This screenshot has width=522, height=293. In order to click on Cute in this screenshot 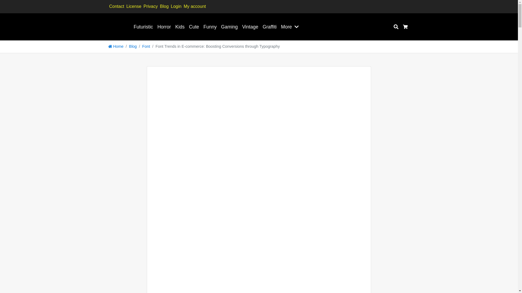, I will do `click(194, 27)`.